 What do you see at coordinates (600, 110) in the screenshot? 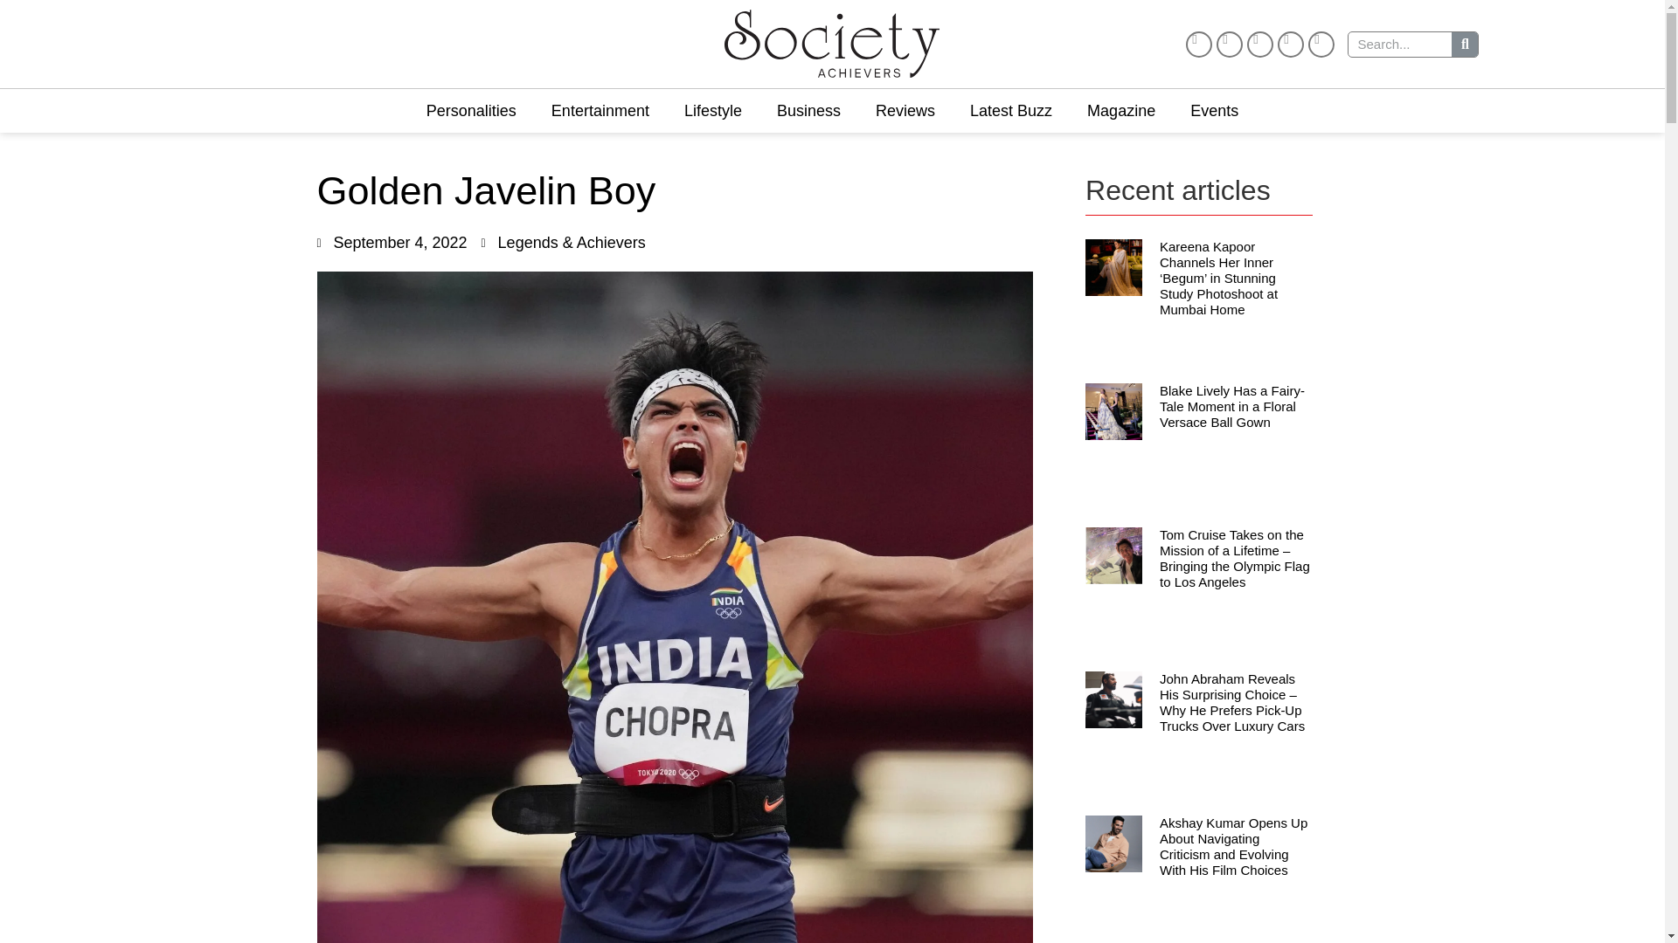
I see `Entertainment` at bounding box center [600, 110].